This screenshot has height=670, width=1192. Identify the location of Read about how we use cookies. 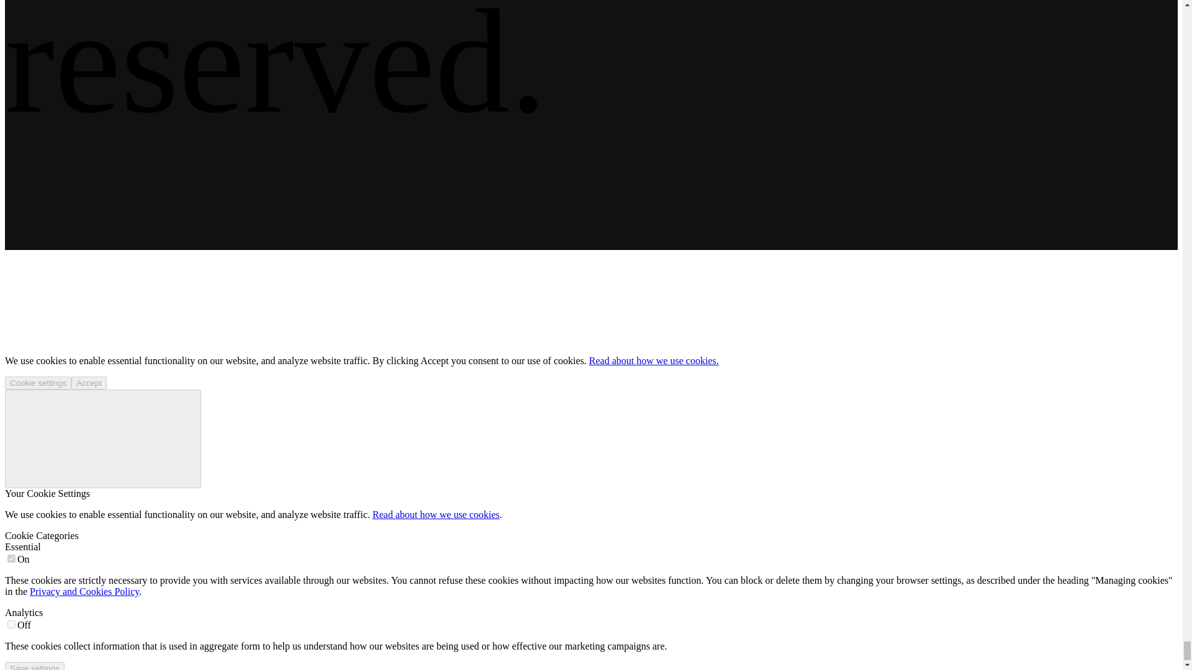
(436, 514).